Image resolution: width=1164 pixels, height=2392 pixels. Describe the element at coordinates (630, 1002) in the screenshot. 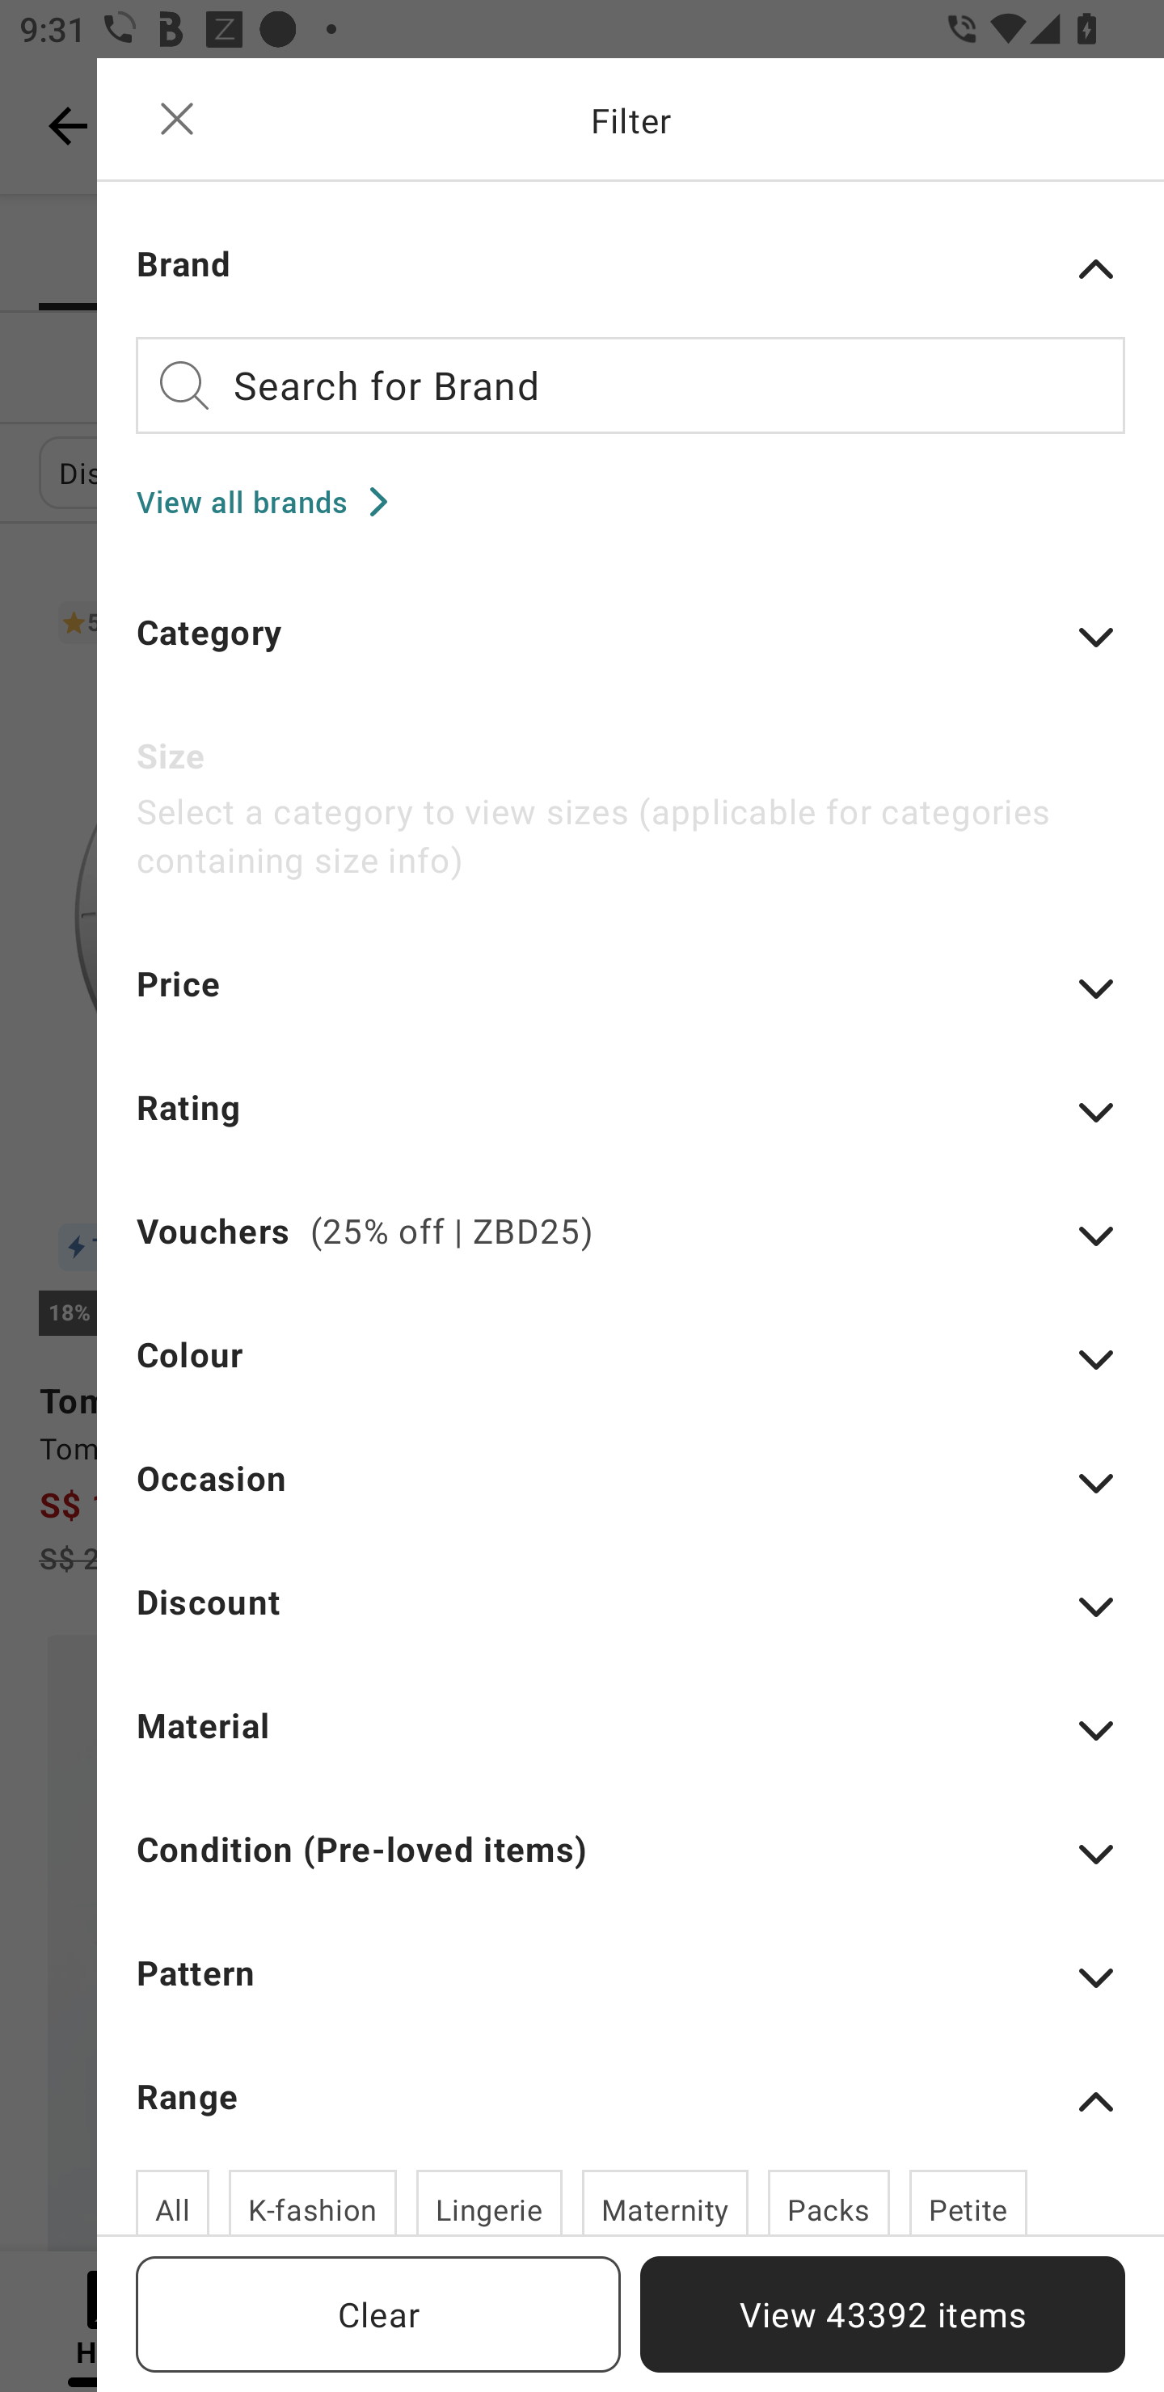

I see `Price` at that location.